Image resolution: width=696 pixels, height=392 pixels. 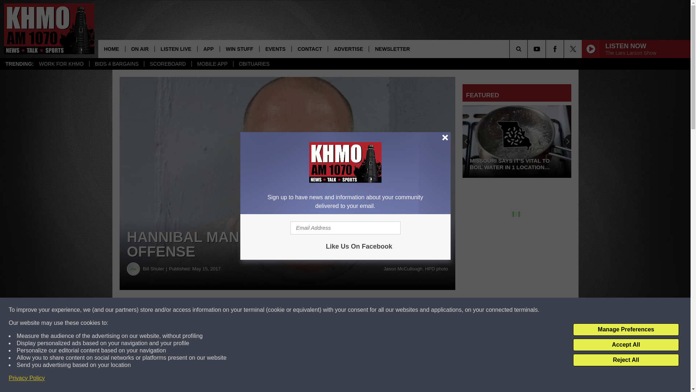 I want to click on OBITUARIES, so click(x=254, y=64).